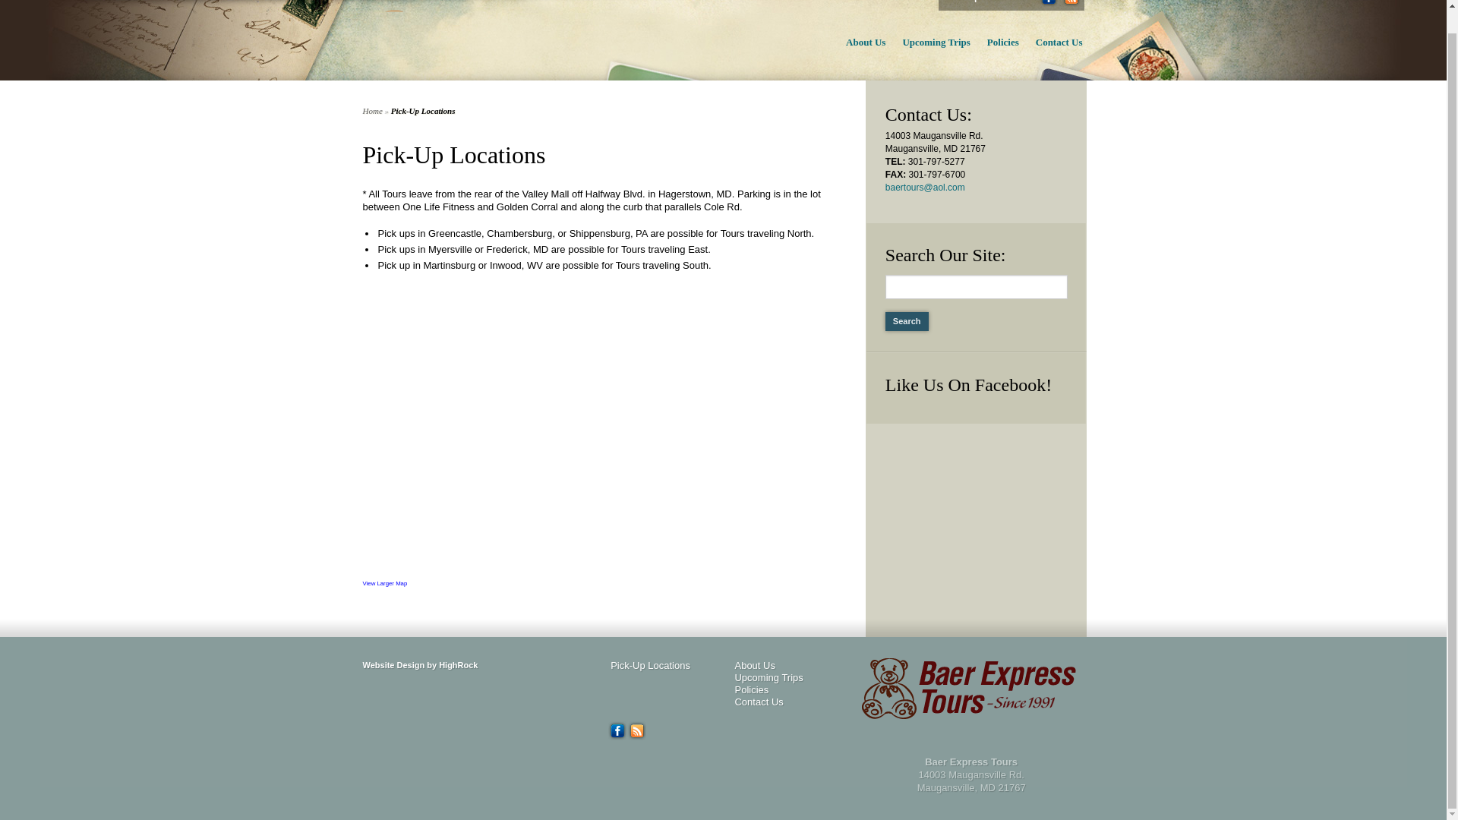 Image resolution: width=1458 pixels, height=820 pixels. What do you see at coordinates (754, 665) in the screenshot?
I see `About Us` at bounding box center [754, 665].